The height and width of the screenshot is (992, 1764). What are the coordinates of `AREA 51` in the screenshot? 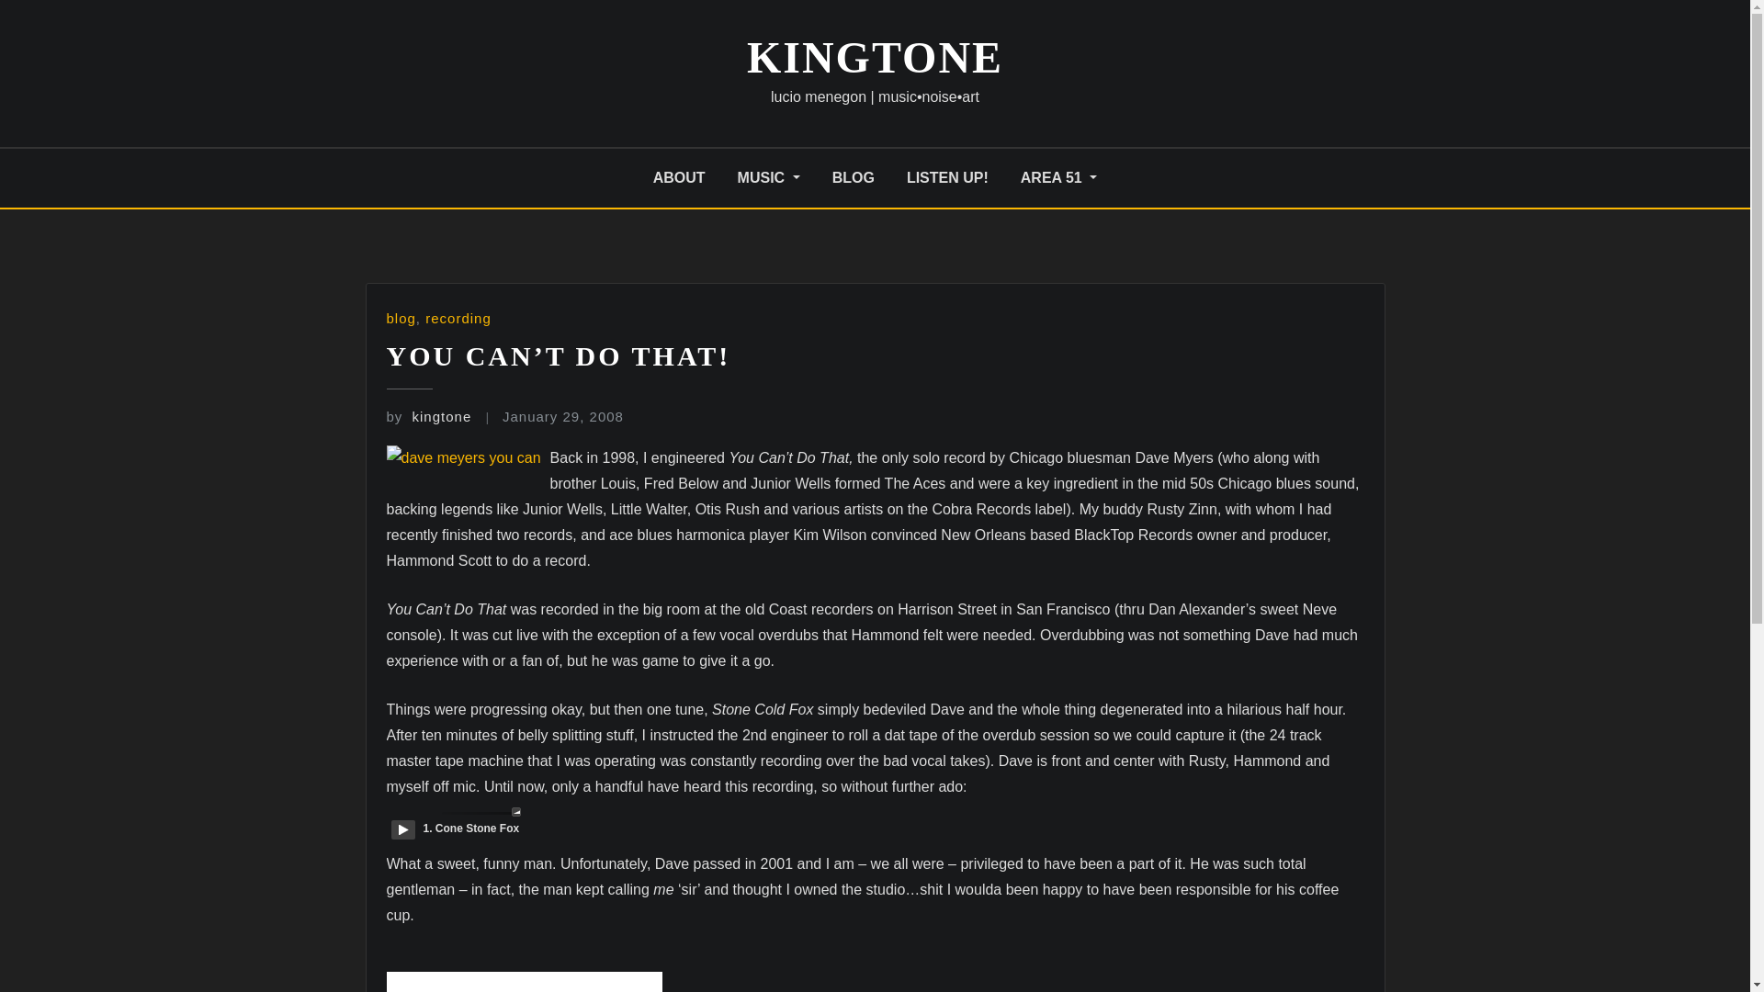 It's located at (1058, 178).